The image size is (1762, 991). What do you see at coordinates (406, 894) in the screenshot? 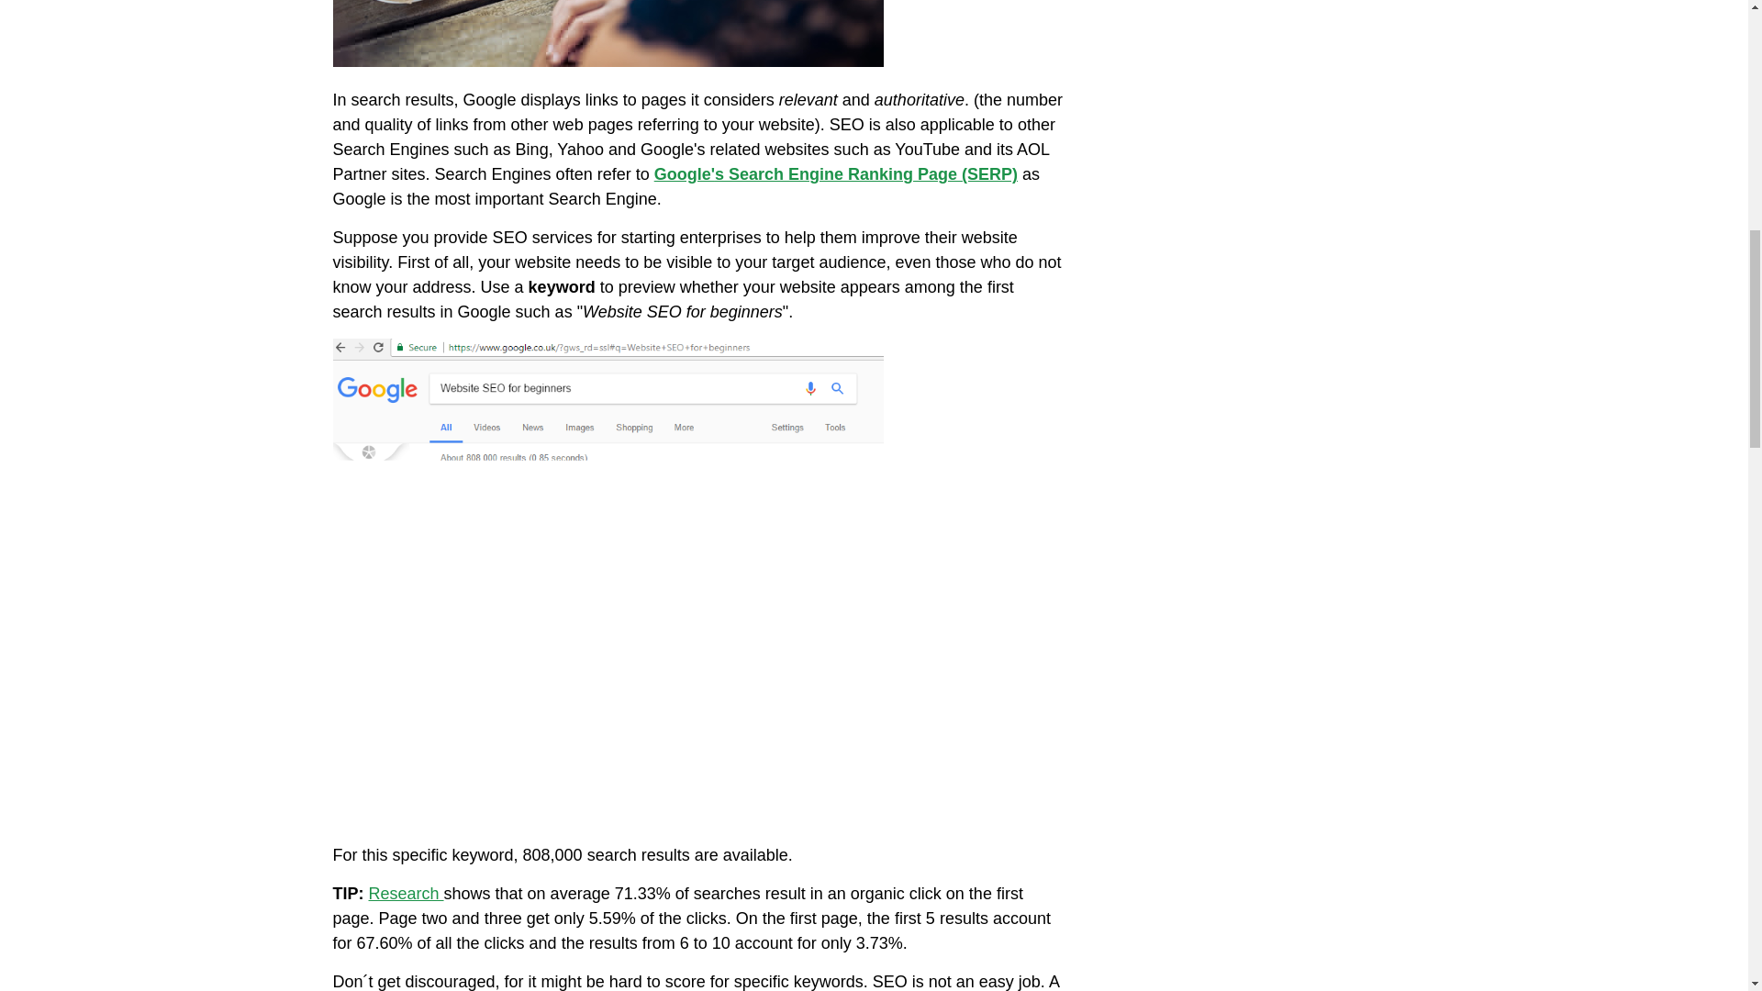
I see `Research` at bounding box center [406, 894].